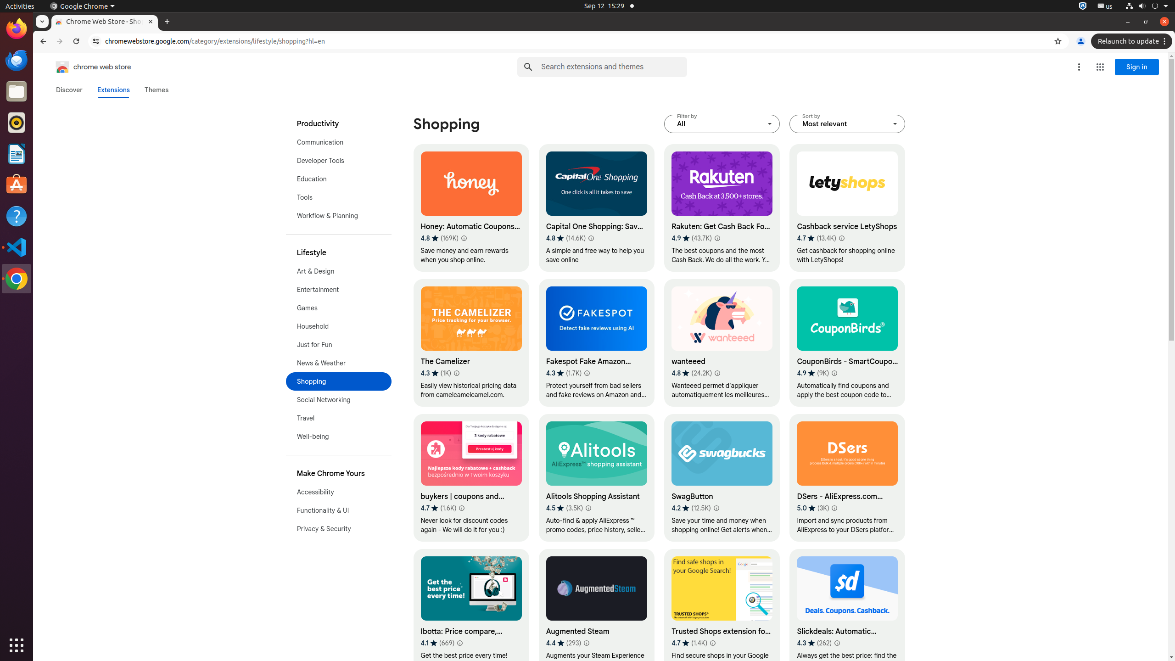 This screenshot has height=661, width=1175. What do you see at coordinates (1081, 41) in the screenshot?
I see `You` at bounding box center [1081, 41].